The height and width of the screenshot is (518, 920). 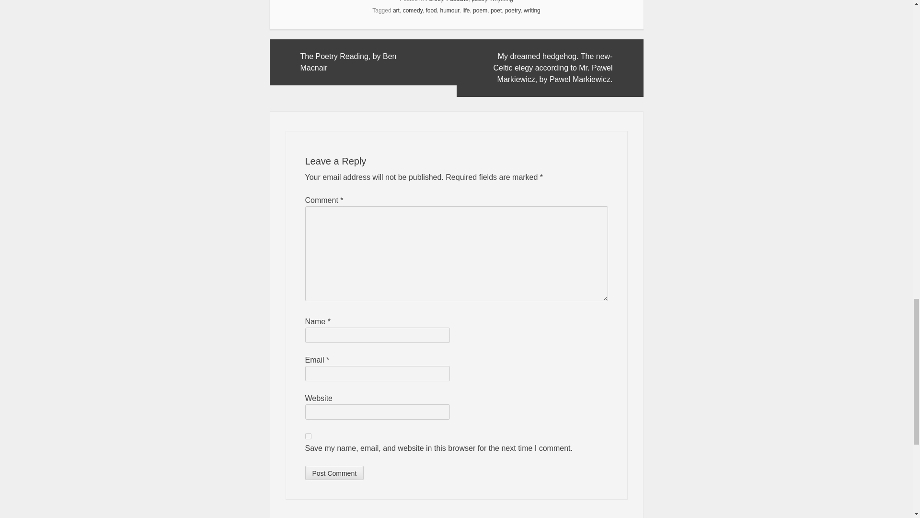 I want to click on food, so click(x=430, y=11).